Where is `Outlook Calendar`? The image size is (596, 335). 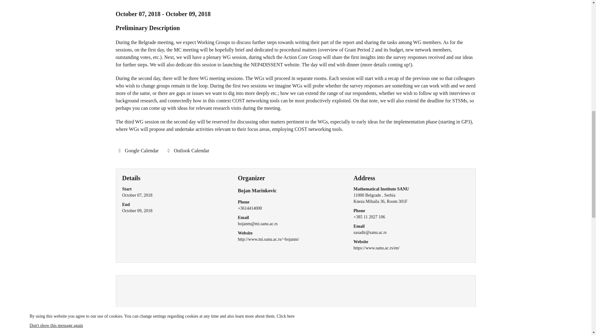 Outlook Calendar is located at coordinates (188, 151).